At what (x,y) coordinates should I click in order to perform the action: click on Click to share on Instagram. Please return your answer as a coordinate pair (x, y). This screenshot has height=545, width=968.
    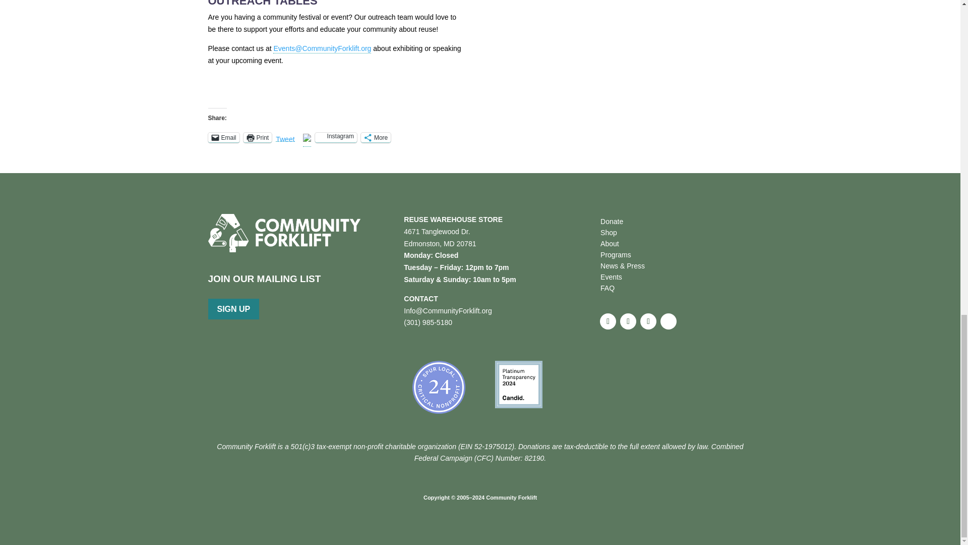
    Looking at the image, I should click on (336, 137).